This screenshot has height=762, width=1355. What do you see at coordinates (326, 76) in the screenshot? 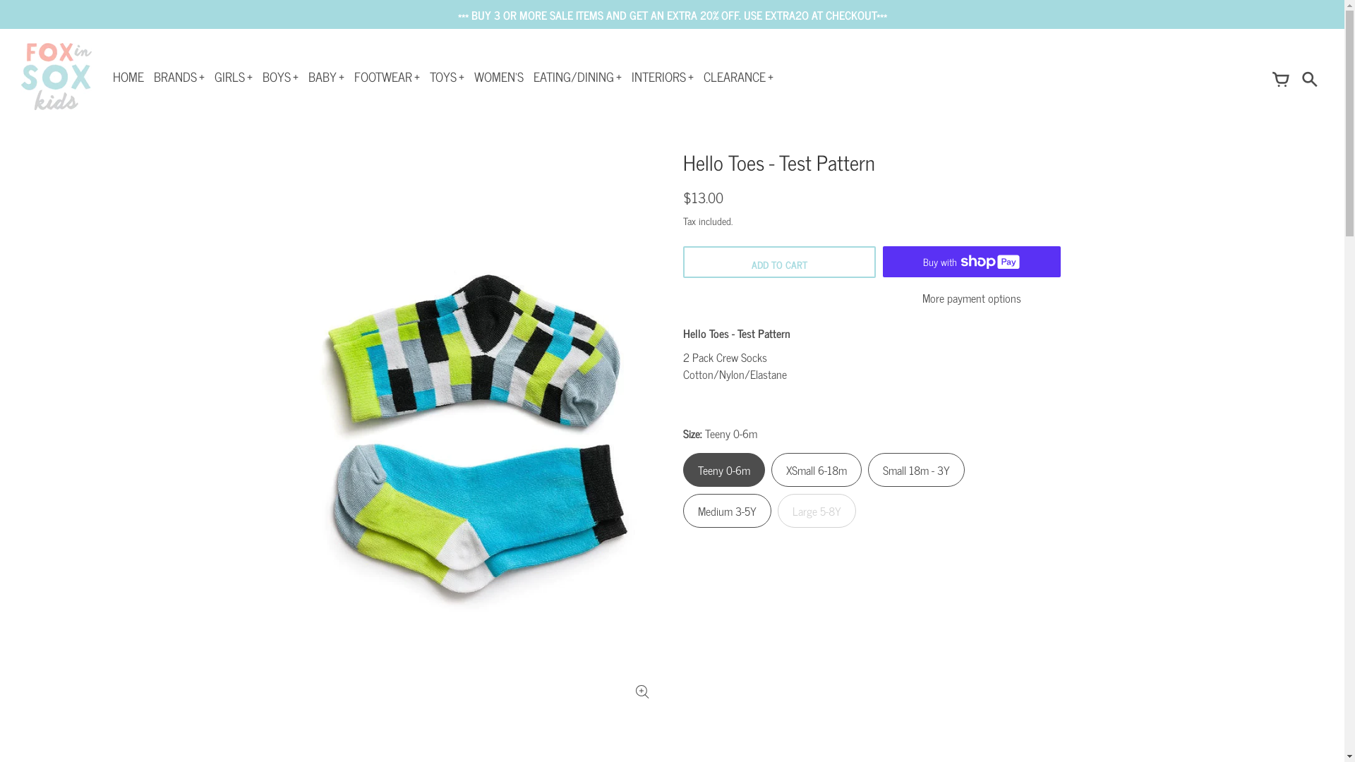
I see `BABY` at bounding box center [326, 76].